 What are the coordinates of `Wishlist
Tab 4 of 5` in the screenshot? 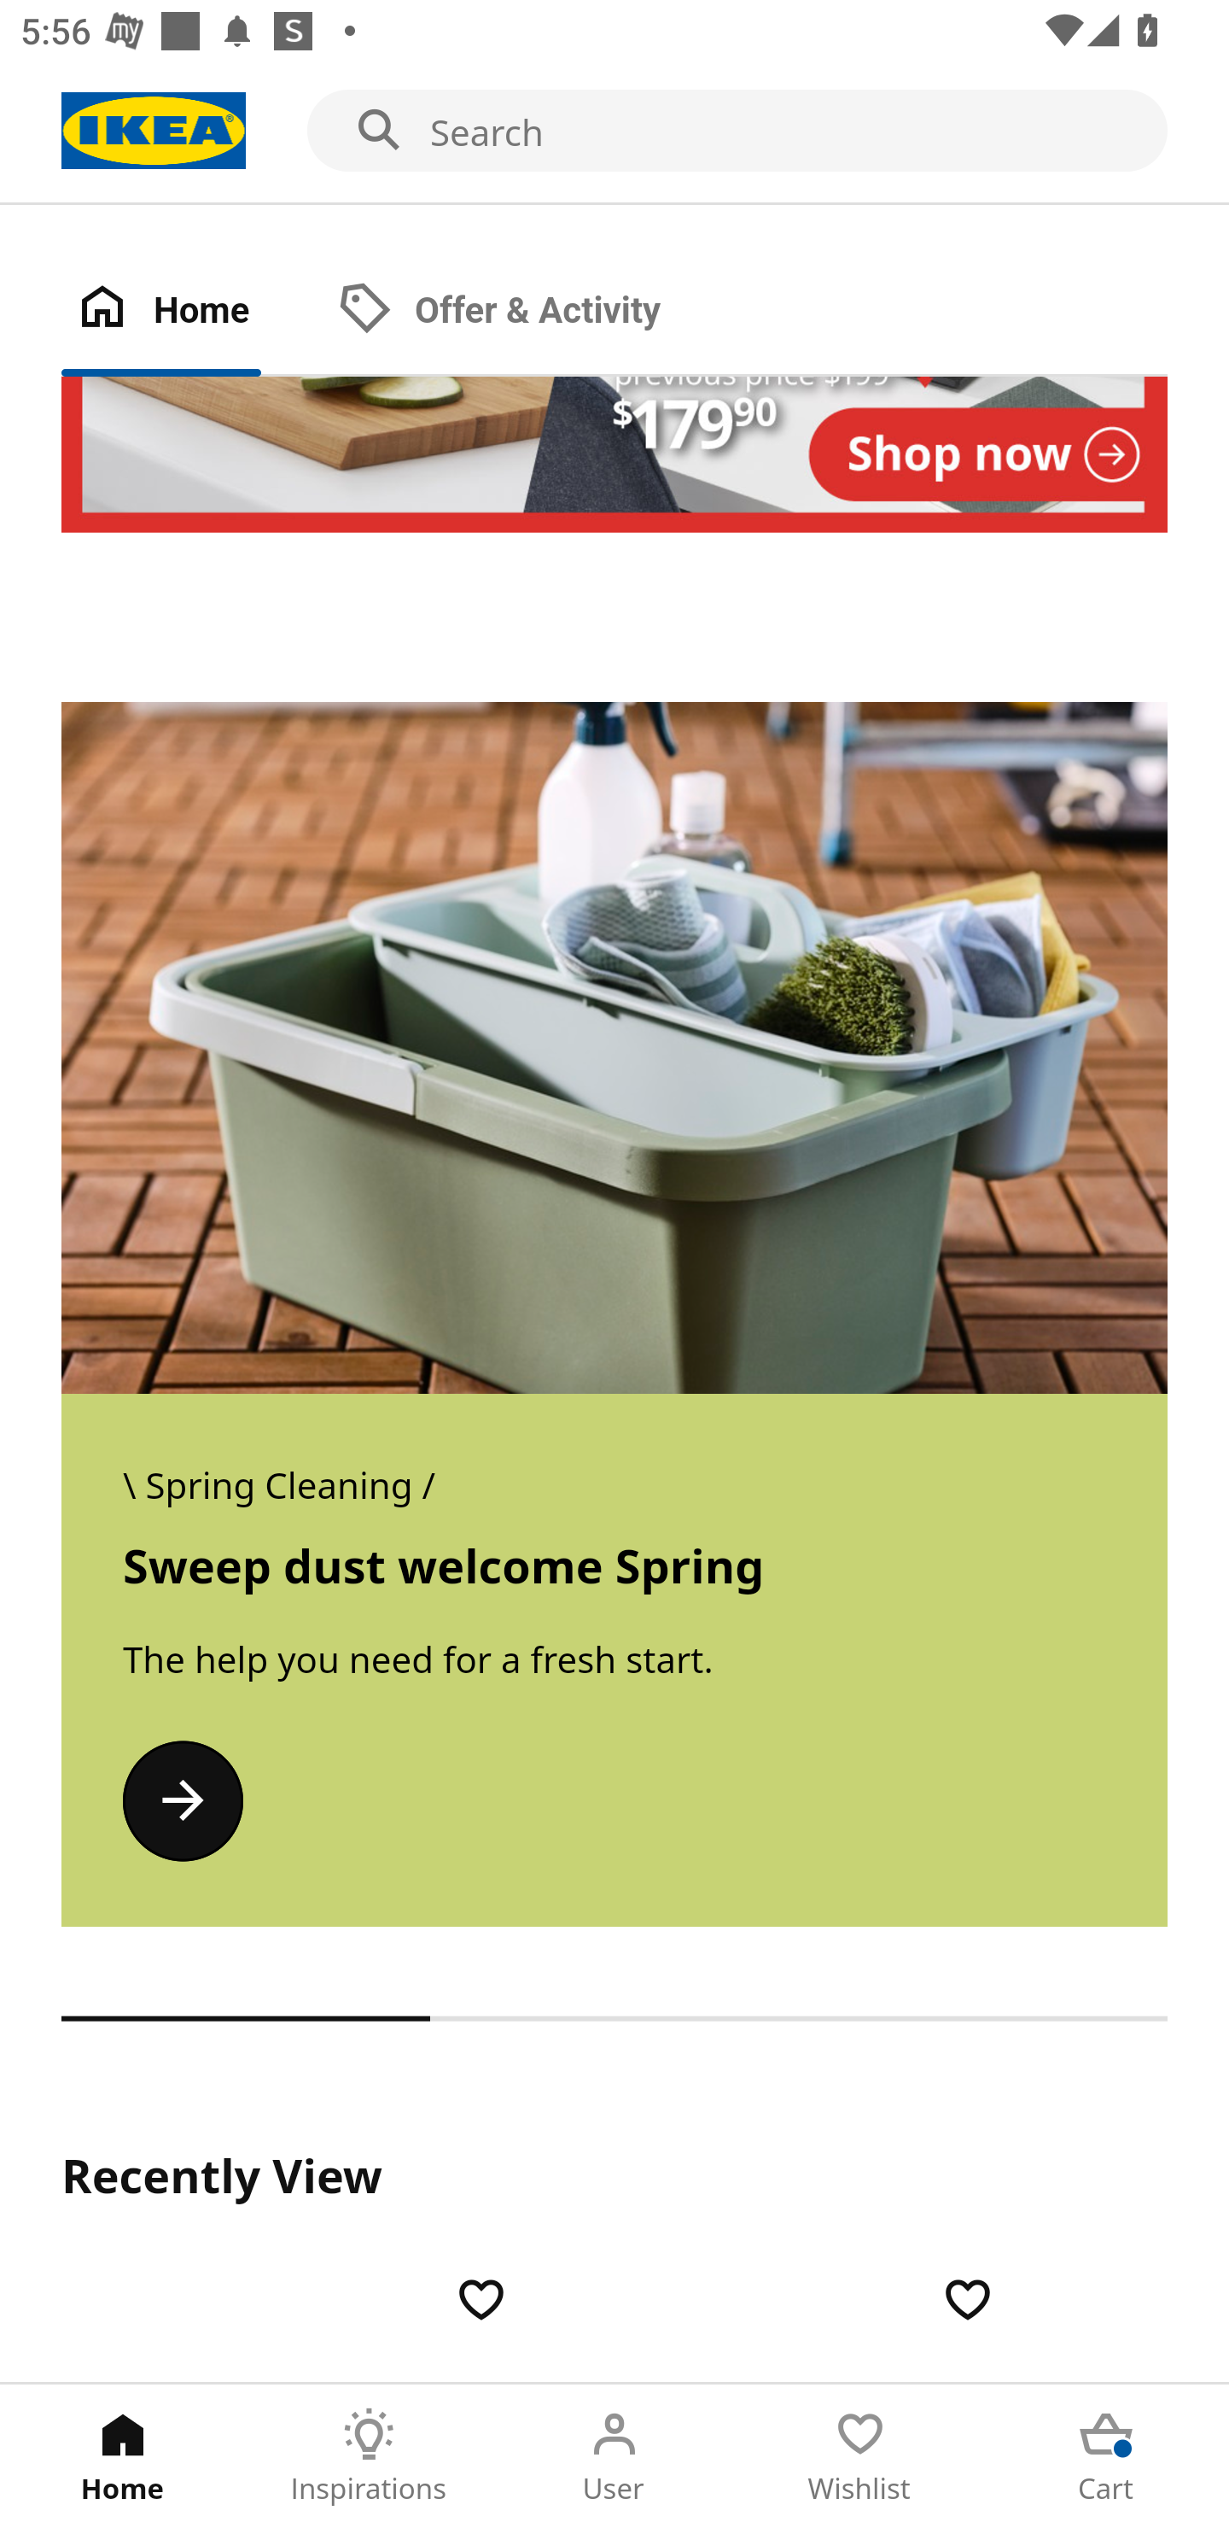 It's located at (860, 2456).